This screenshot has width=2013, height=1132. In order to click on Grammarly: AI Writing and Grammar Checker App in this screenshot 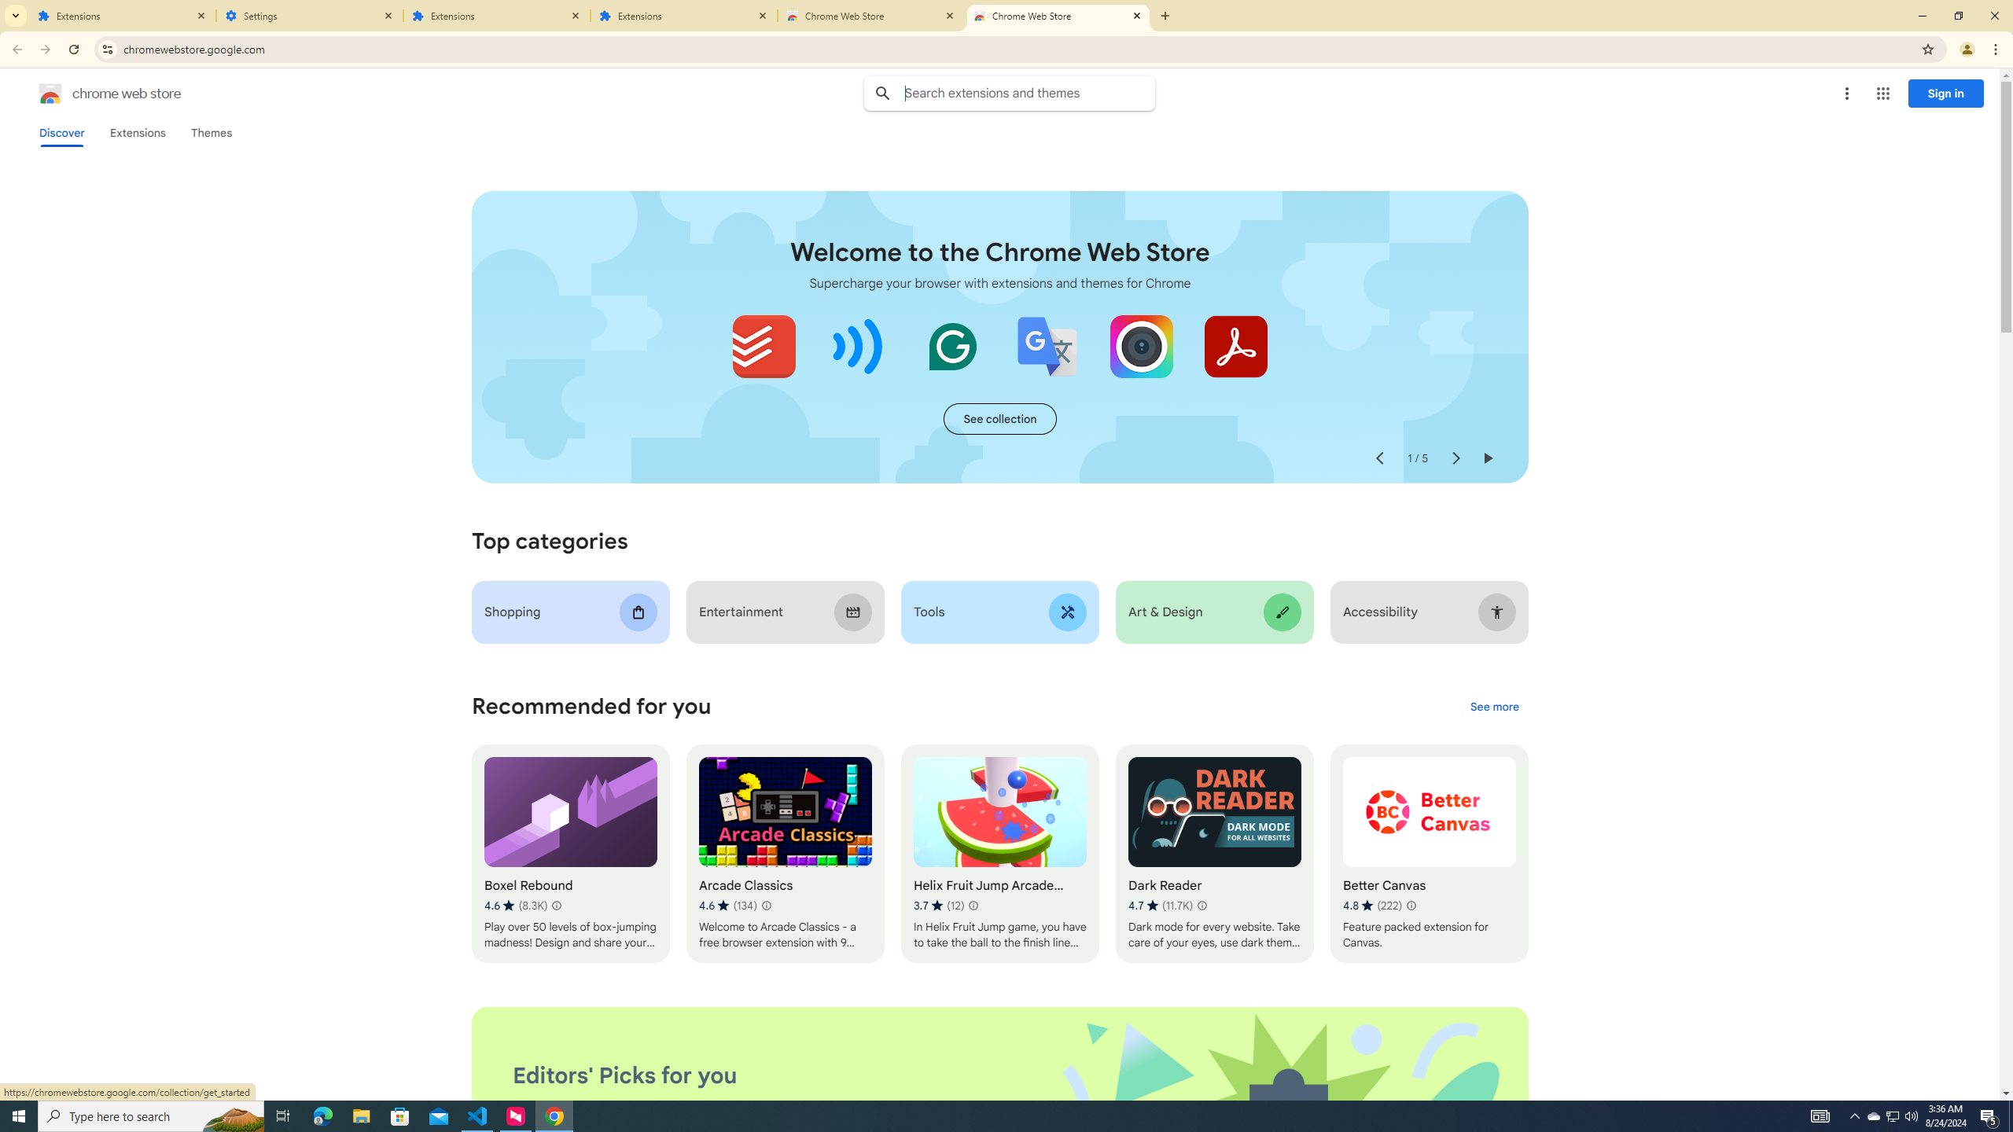, I will do `click(953, 346)`.